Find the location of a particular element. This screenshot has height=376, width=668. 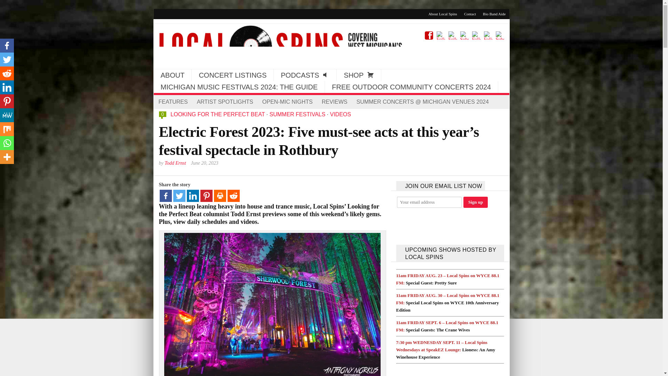

ABOUT is located at coordinates (173, 75).